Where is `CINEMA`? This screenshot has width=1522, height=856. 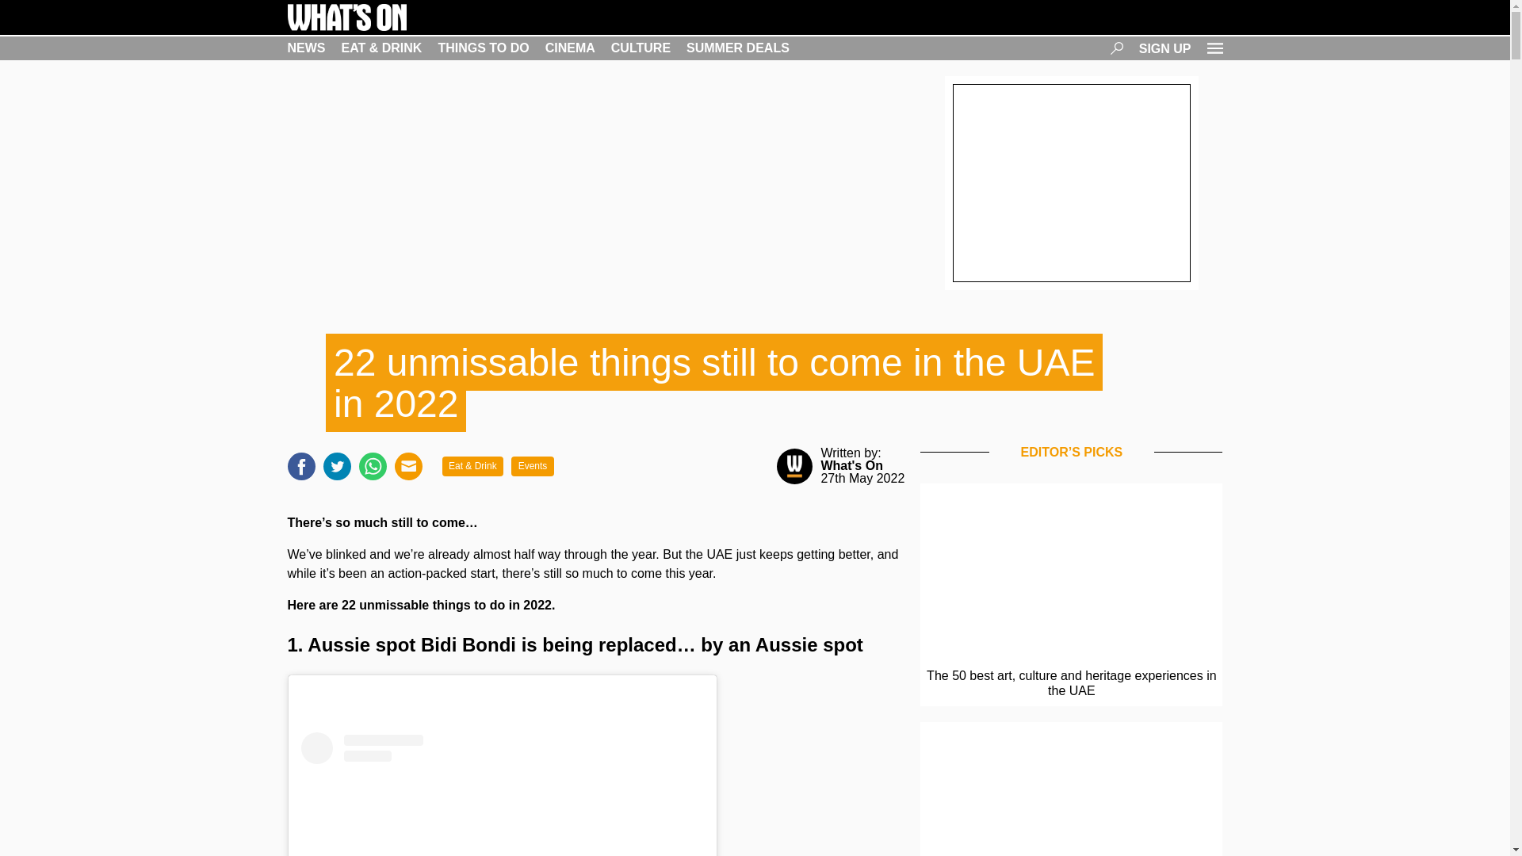 CINEMA is located at coordinates (569, 48).